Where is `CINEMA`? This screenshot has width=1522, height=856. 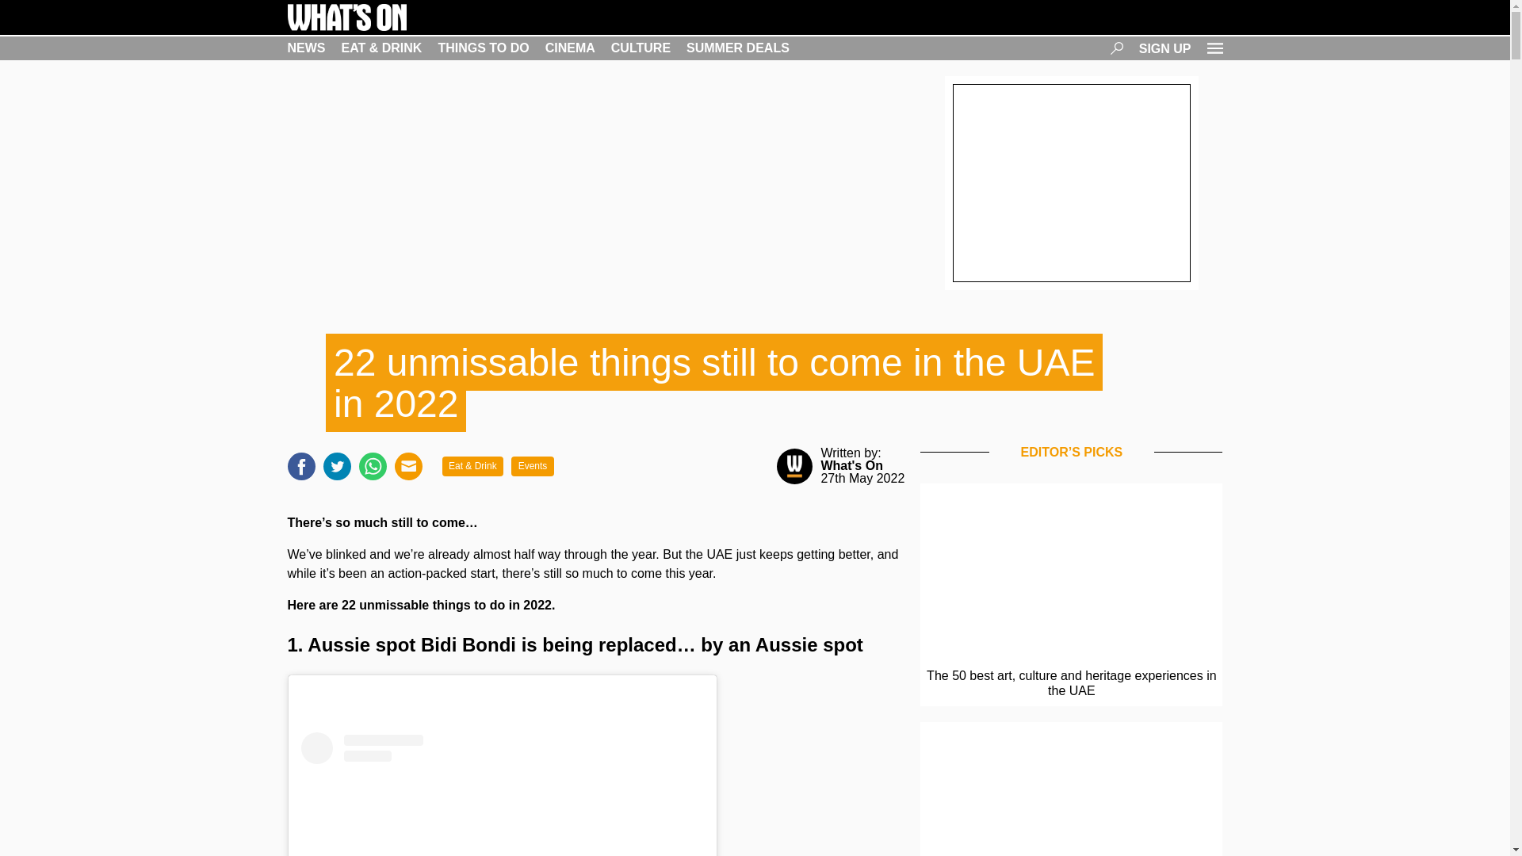 CINEMA is located at coordinates (569, 48).